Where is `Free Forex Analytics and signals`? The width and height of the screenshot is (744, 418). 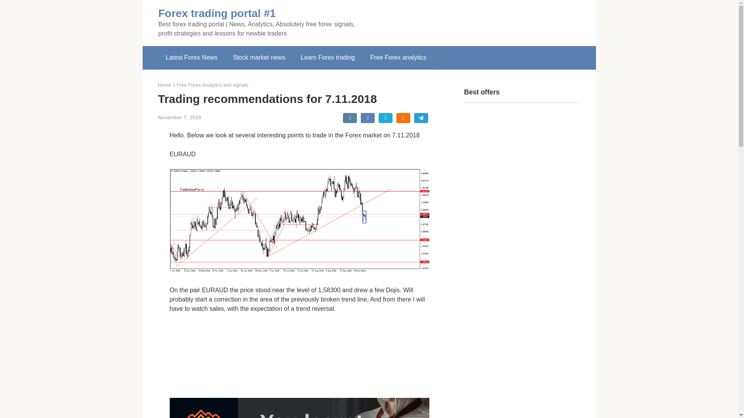
Free Forex Analytics and signals is located at coordinates (212, 84).